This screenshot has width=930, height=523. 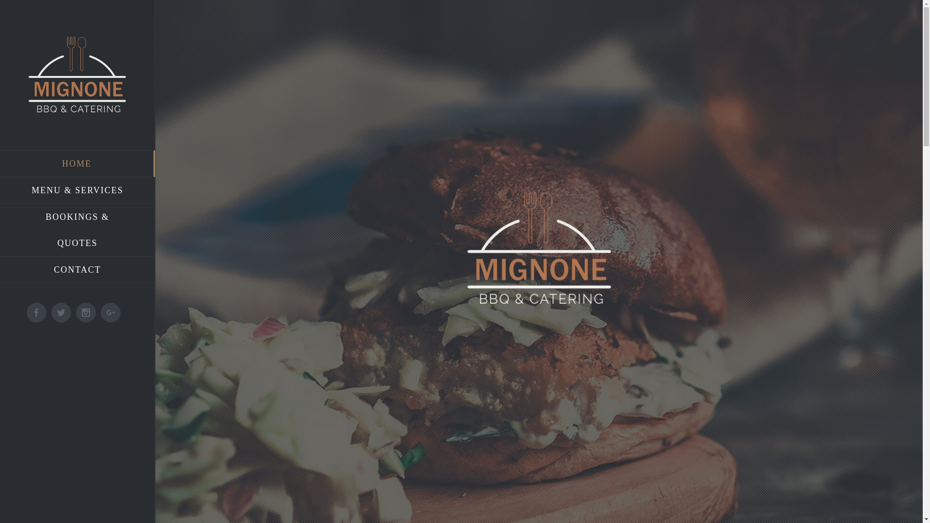 I want to click on Instagram, so click(x=86, y=313).